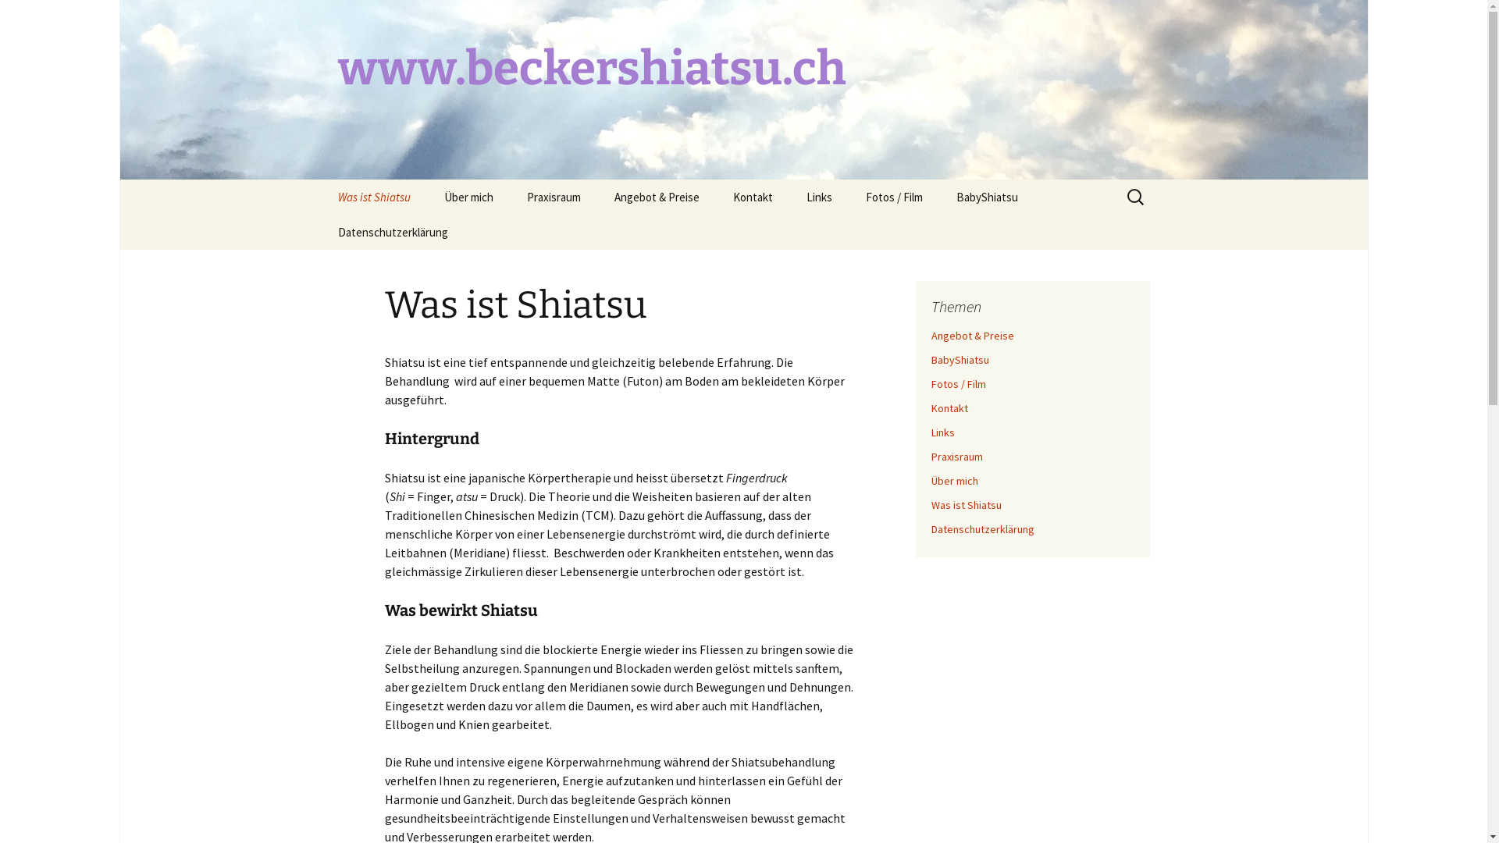  Describe the element at coordinates (743, 90) in the screenshot. I see `www.beckershiatsu.ch` at that location.